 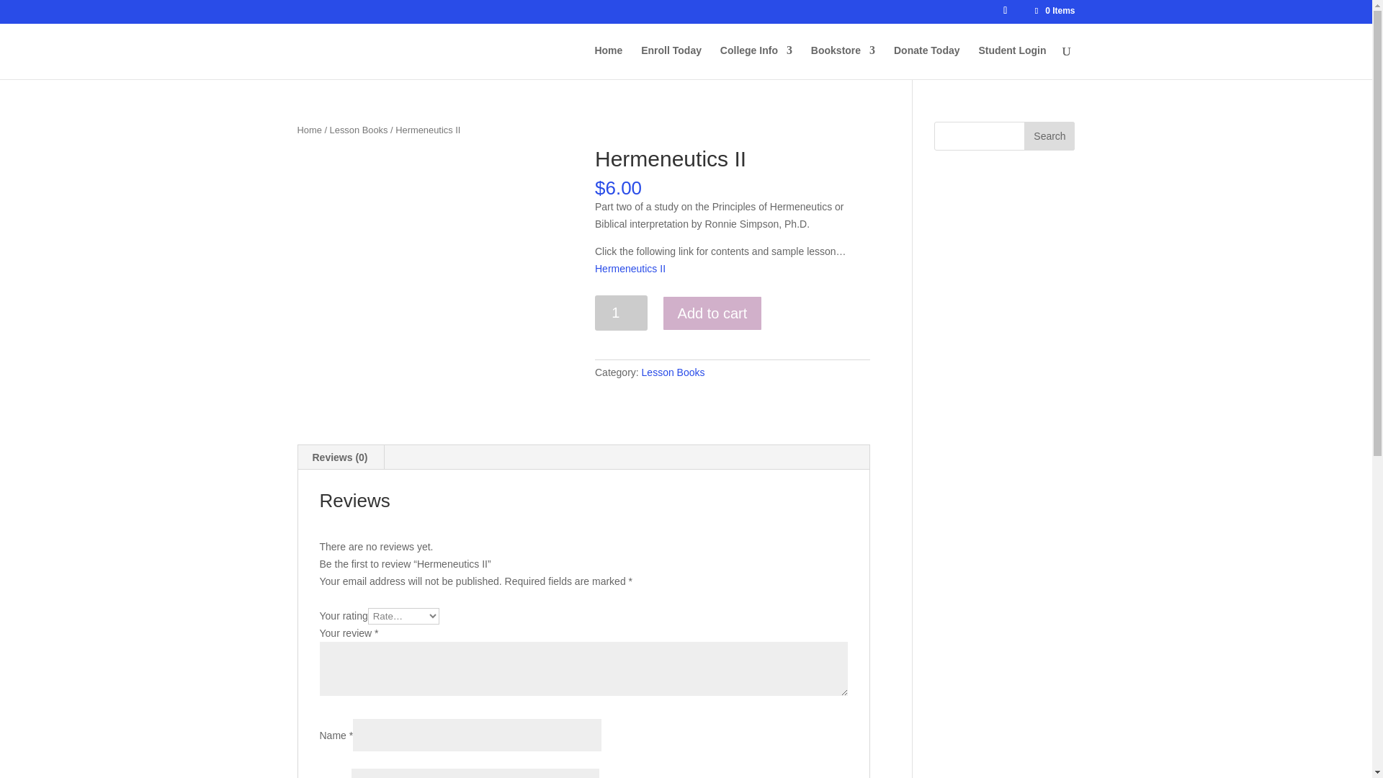 I want to click on Lesson Books, so click(x=673, y=372).